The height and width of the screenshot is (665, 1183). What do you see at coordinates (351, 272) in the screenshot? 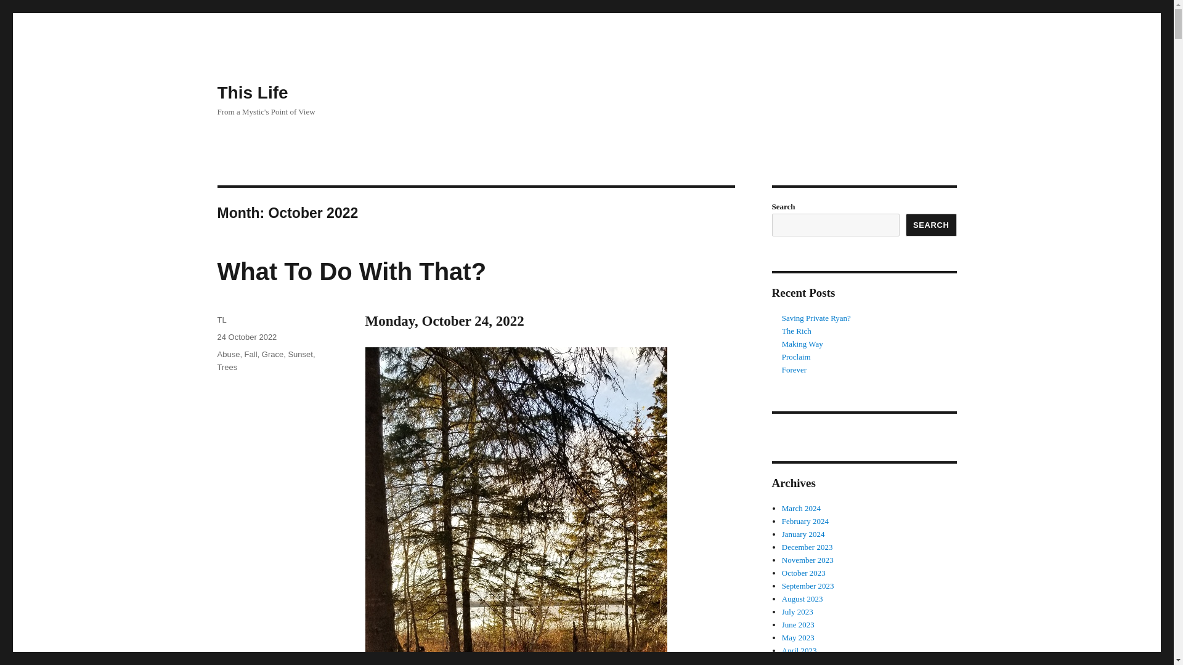
I see `What To Do With That?` at bounding box center [351, 272].